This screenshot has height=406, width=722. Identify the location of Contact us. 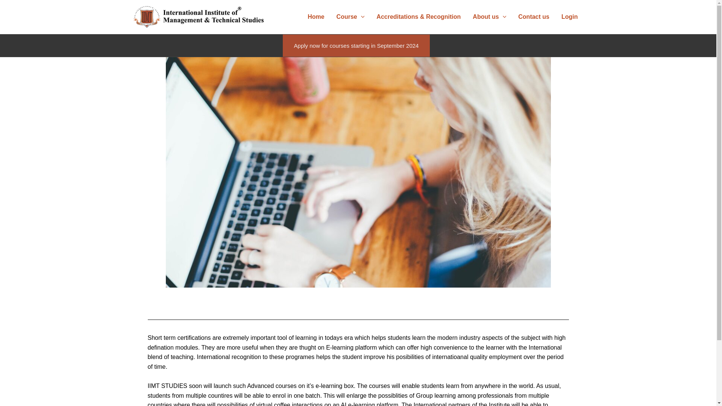
(533, 17).